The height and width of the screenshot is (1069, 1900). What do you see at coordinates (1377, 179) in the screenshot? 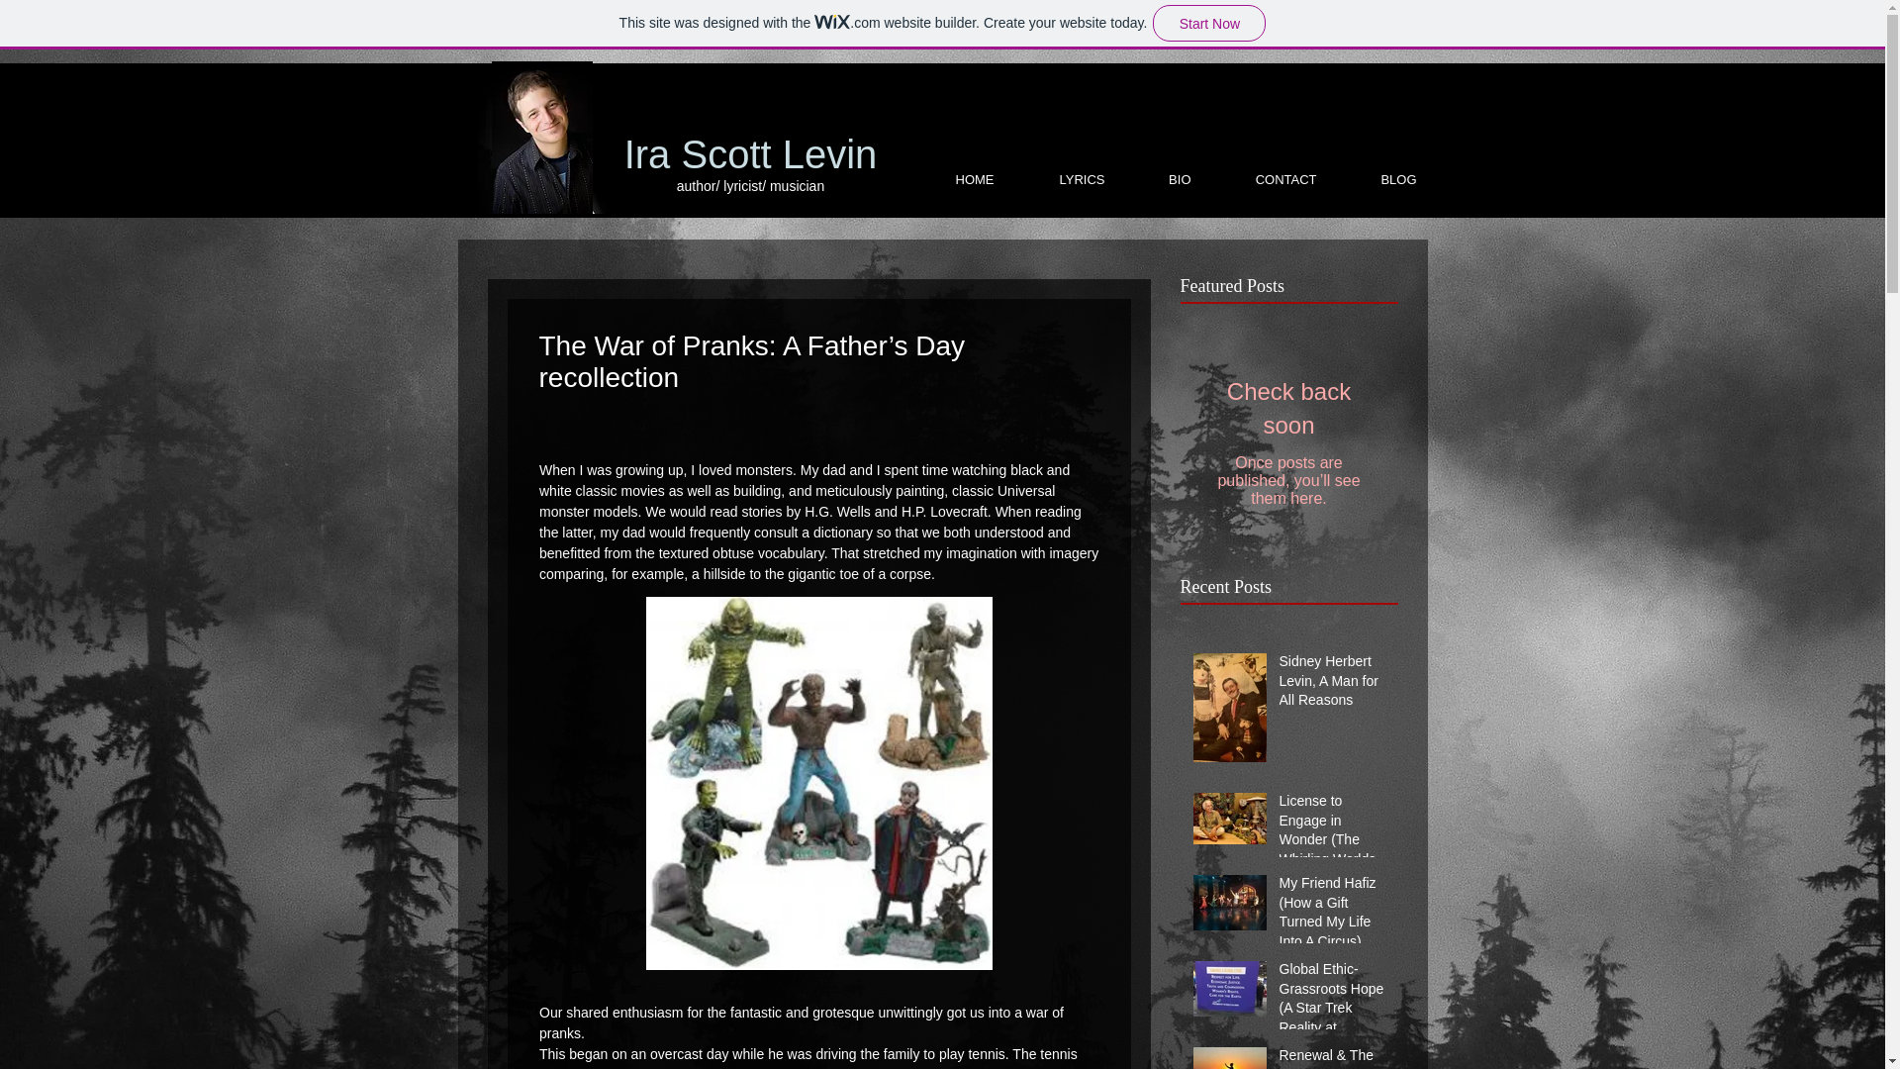
I see `BLOG` at bounding box center [1377, 179].